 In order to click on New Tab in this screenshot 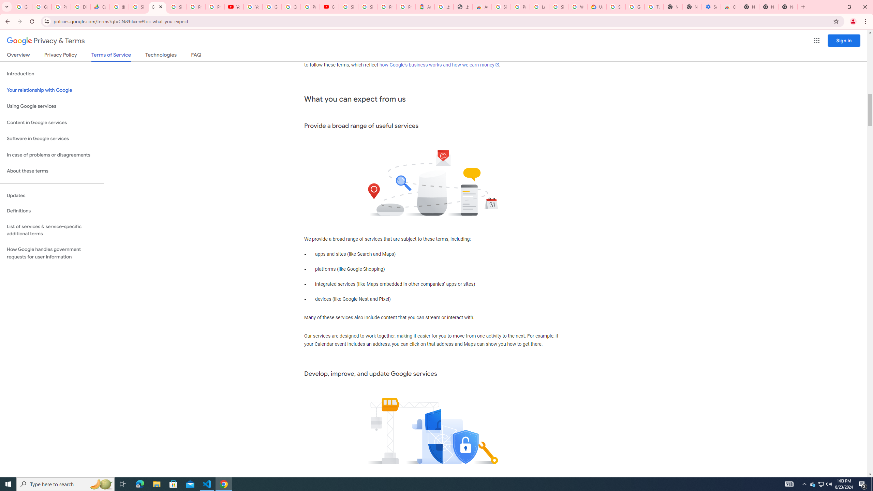, I will do `click(788, 7)`.